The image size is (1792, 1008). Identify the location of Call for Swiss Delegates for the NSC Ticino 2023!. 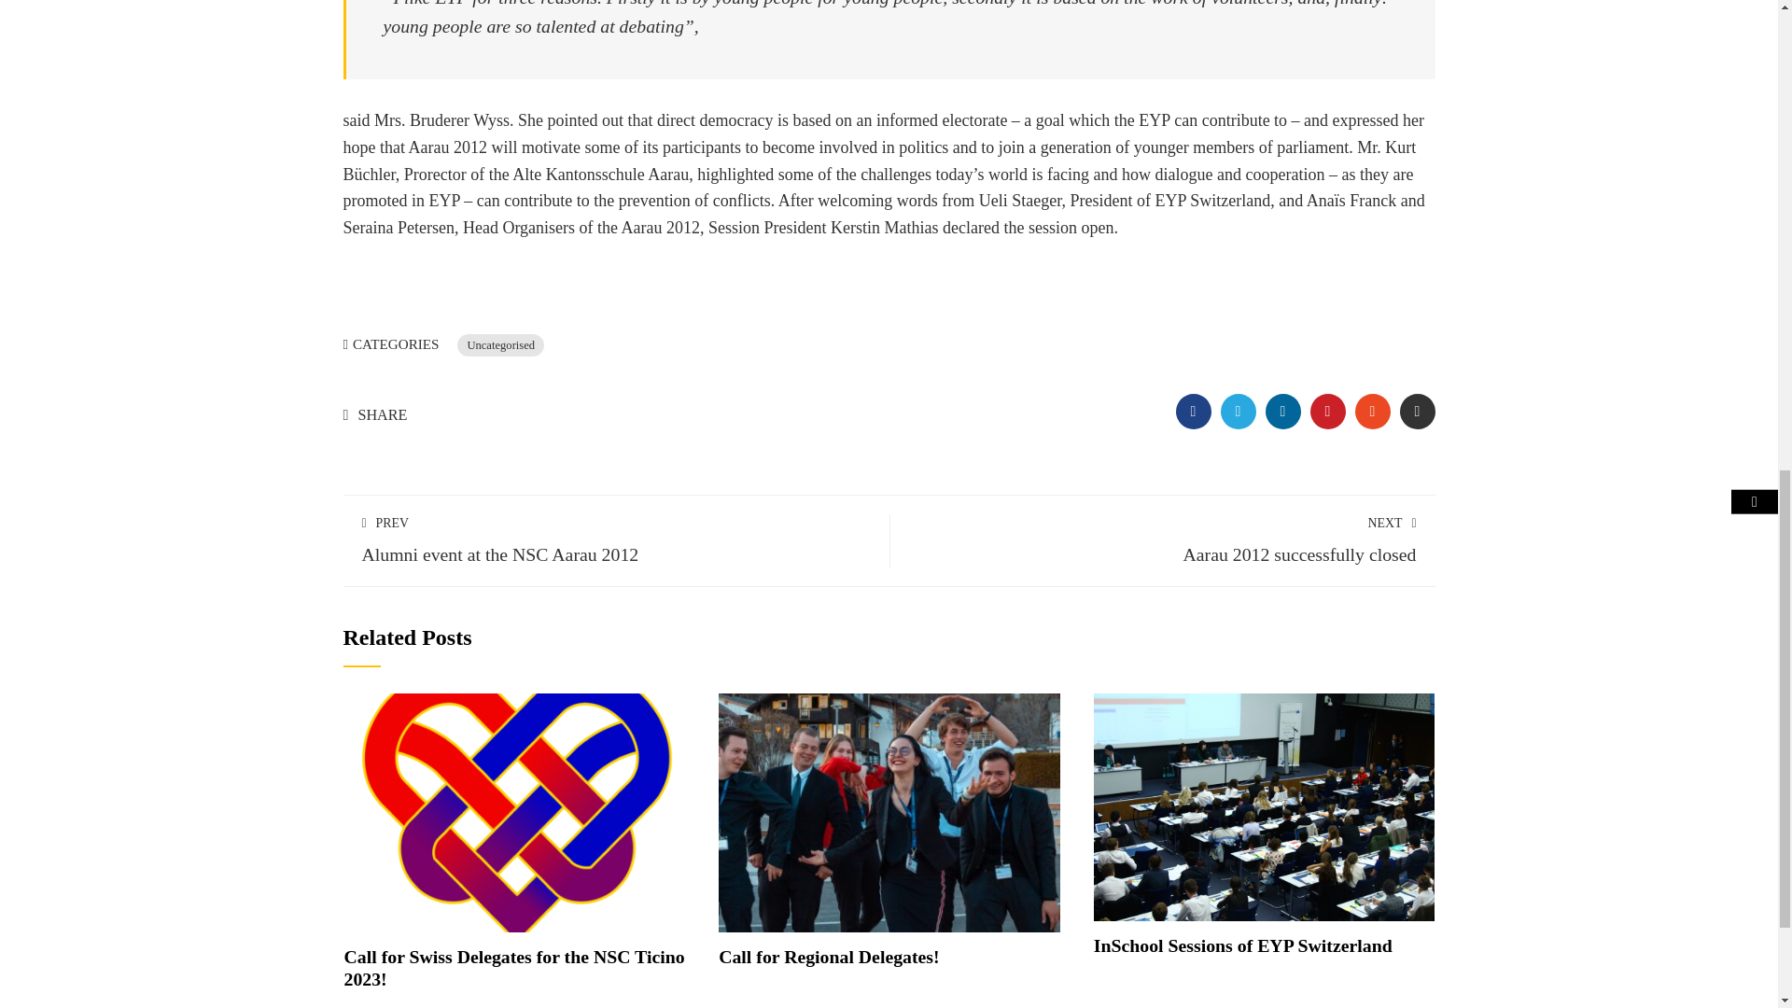
(515, 810).